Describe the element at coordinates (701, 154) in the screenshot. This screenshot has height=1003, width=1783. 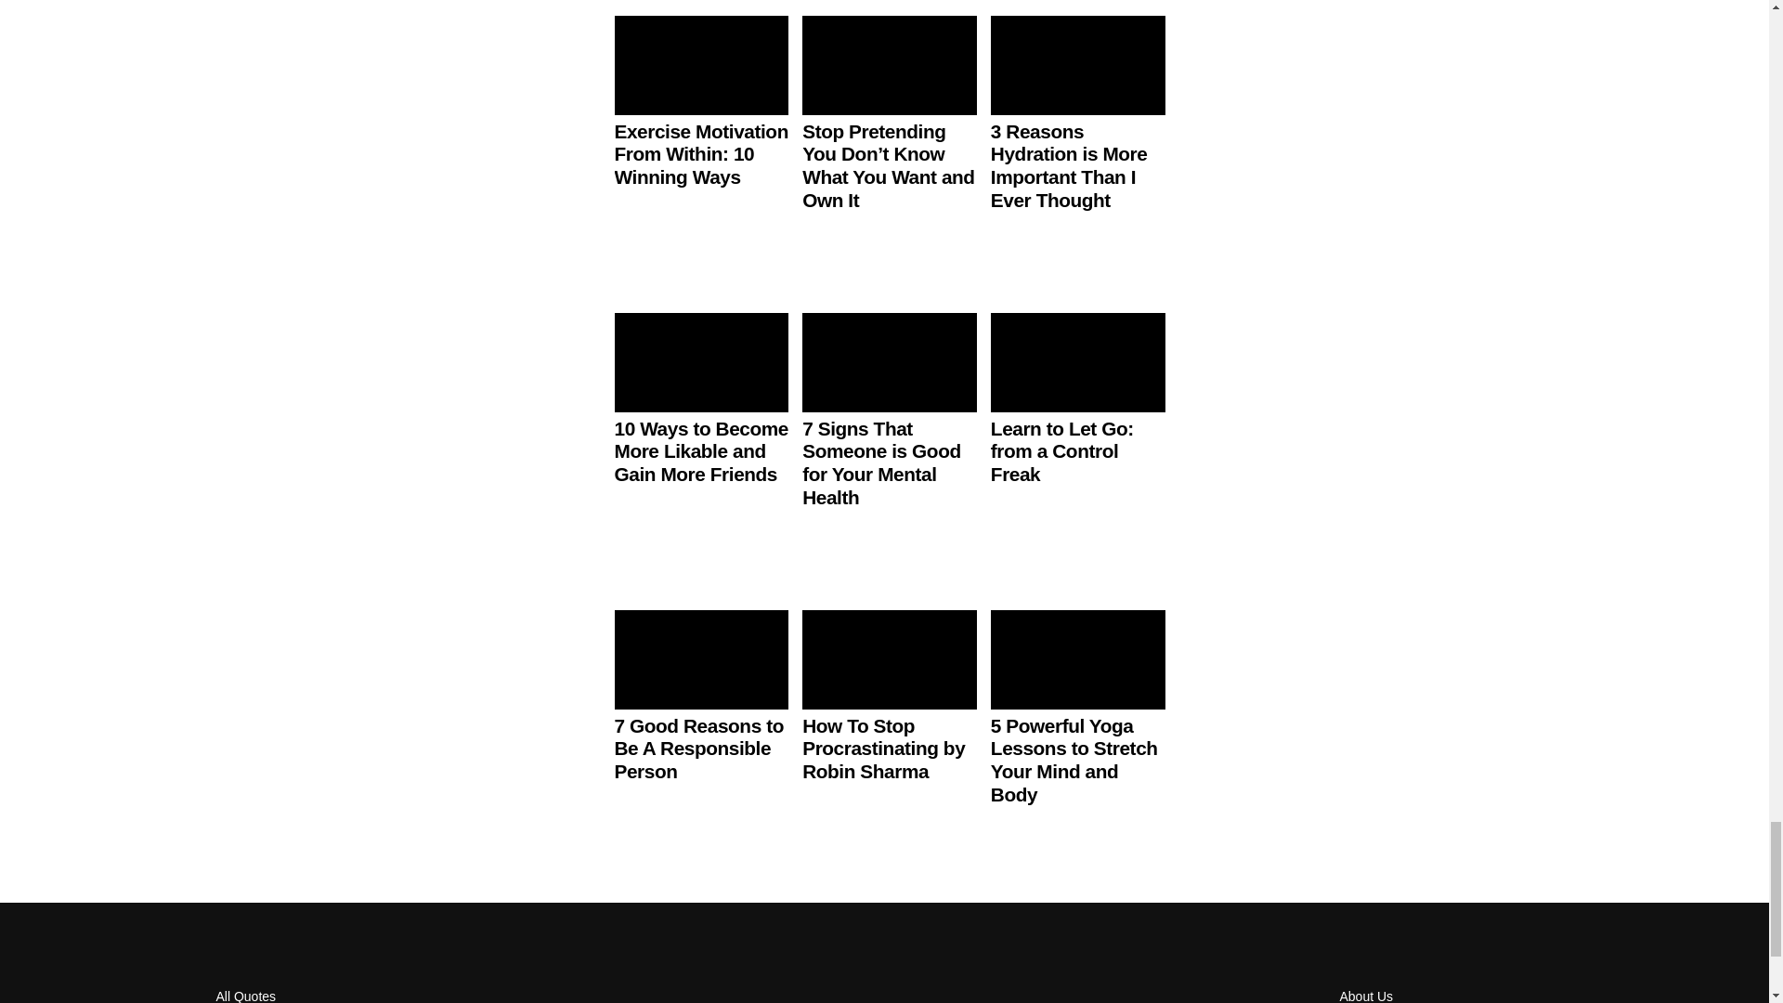
I see `Exercise Motivation From Within: 10 Winning Ways` at that location.